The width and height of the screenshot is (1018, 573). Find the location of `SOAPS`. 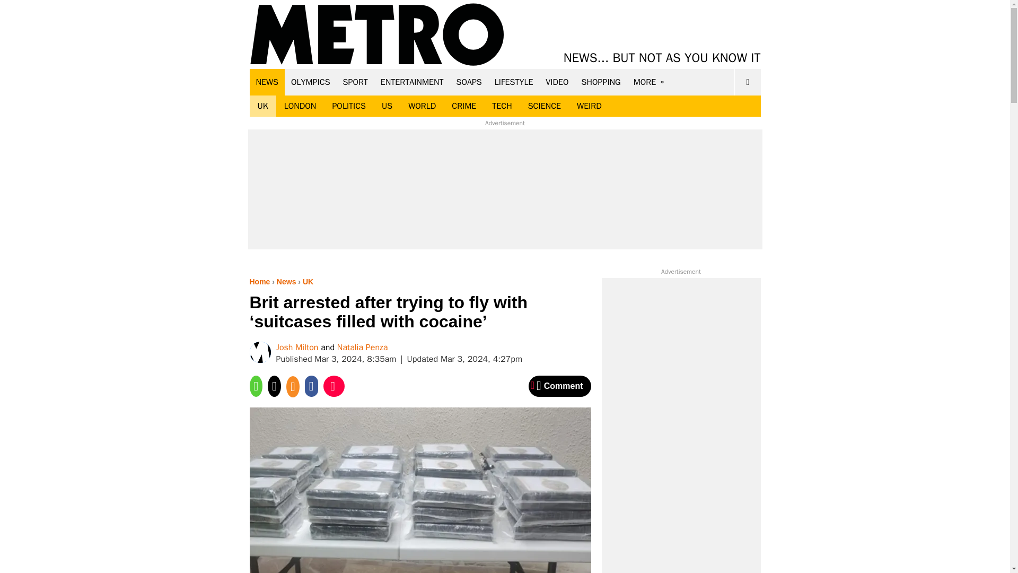

SOAPS is located at coordinates (469, 82).